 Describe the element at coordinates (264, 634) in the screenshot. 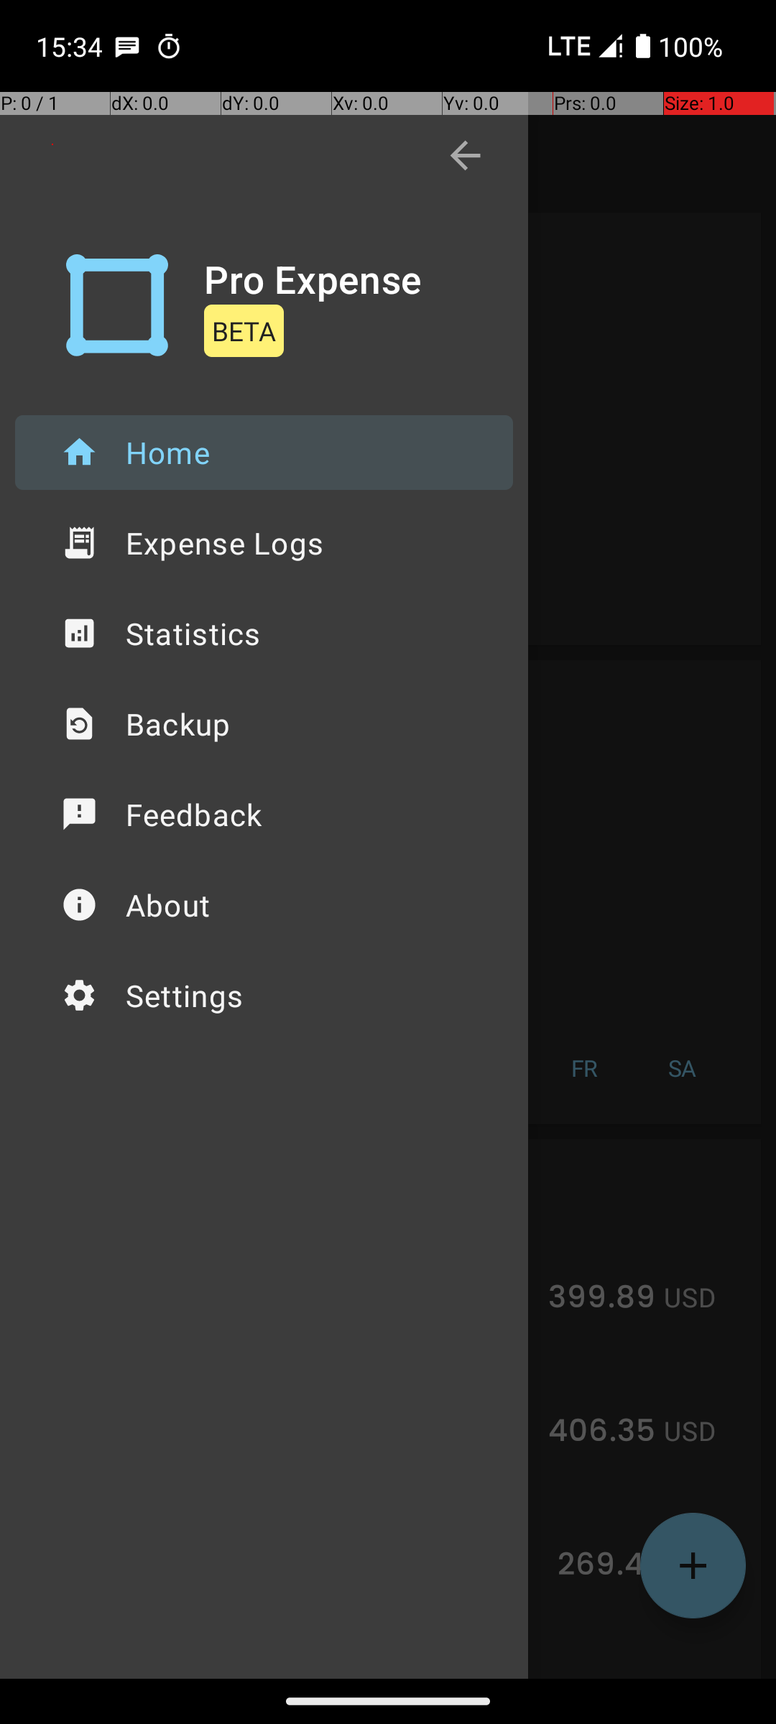

I see `Statistics` at that location.